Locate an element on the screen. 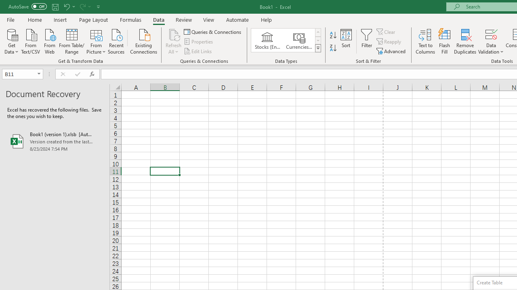 This screenshot has height=290, width=517. Recent Sources is located at coordinates (116, 41).